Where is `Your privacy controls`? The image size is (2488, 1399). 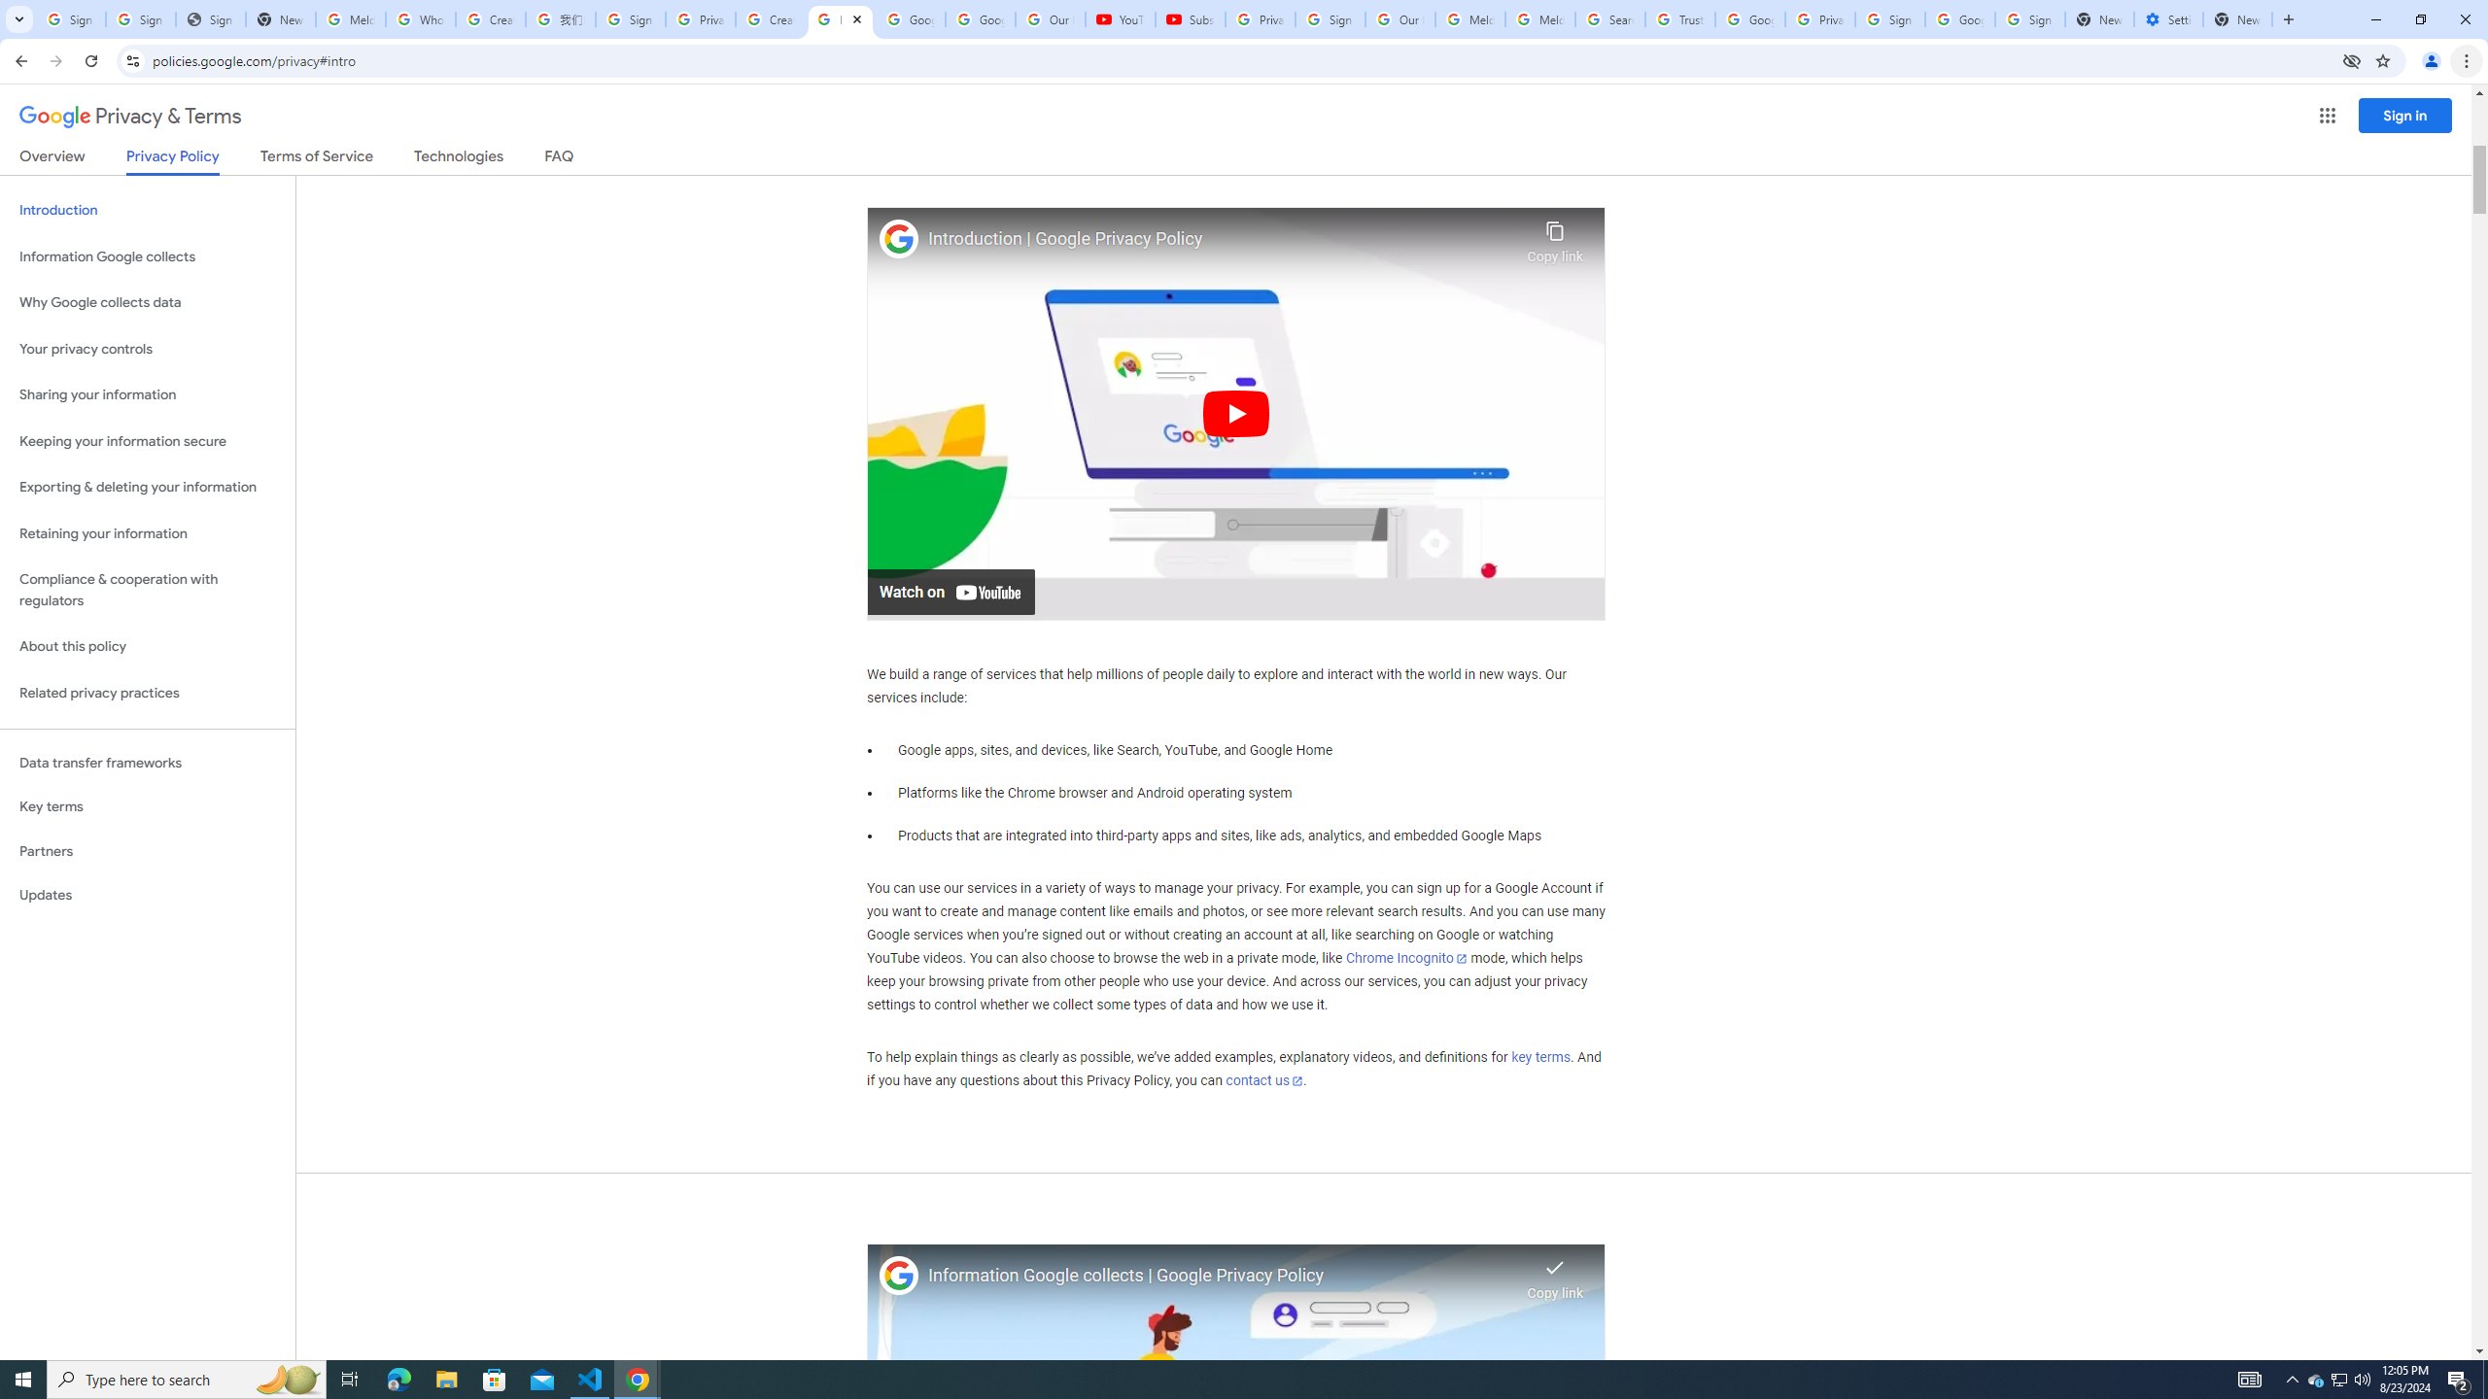
Your privacy controls is located at coordinates (148, 350).